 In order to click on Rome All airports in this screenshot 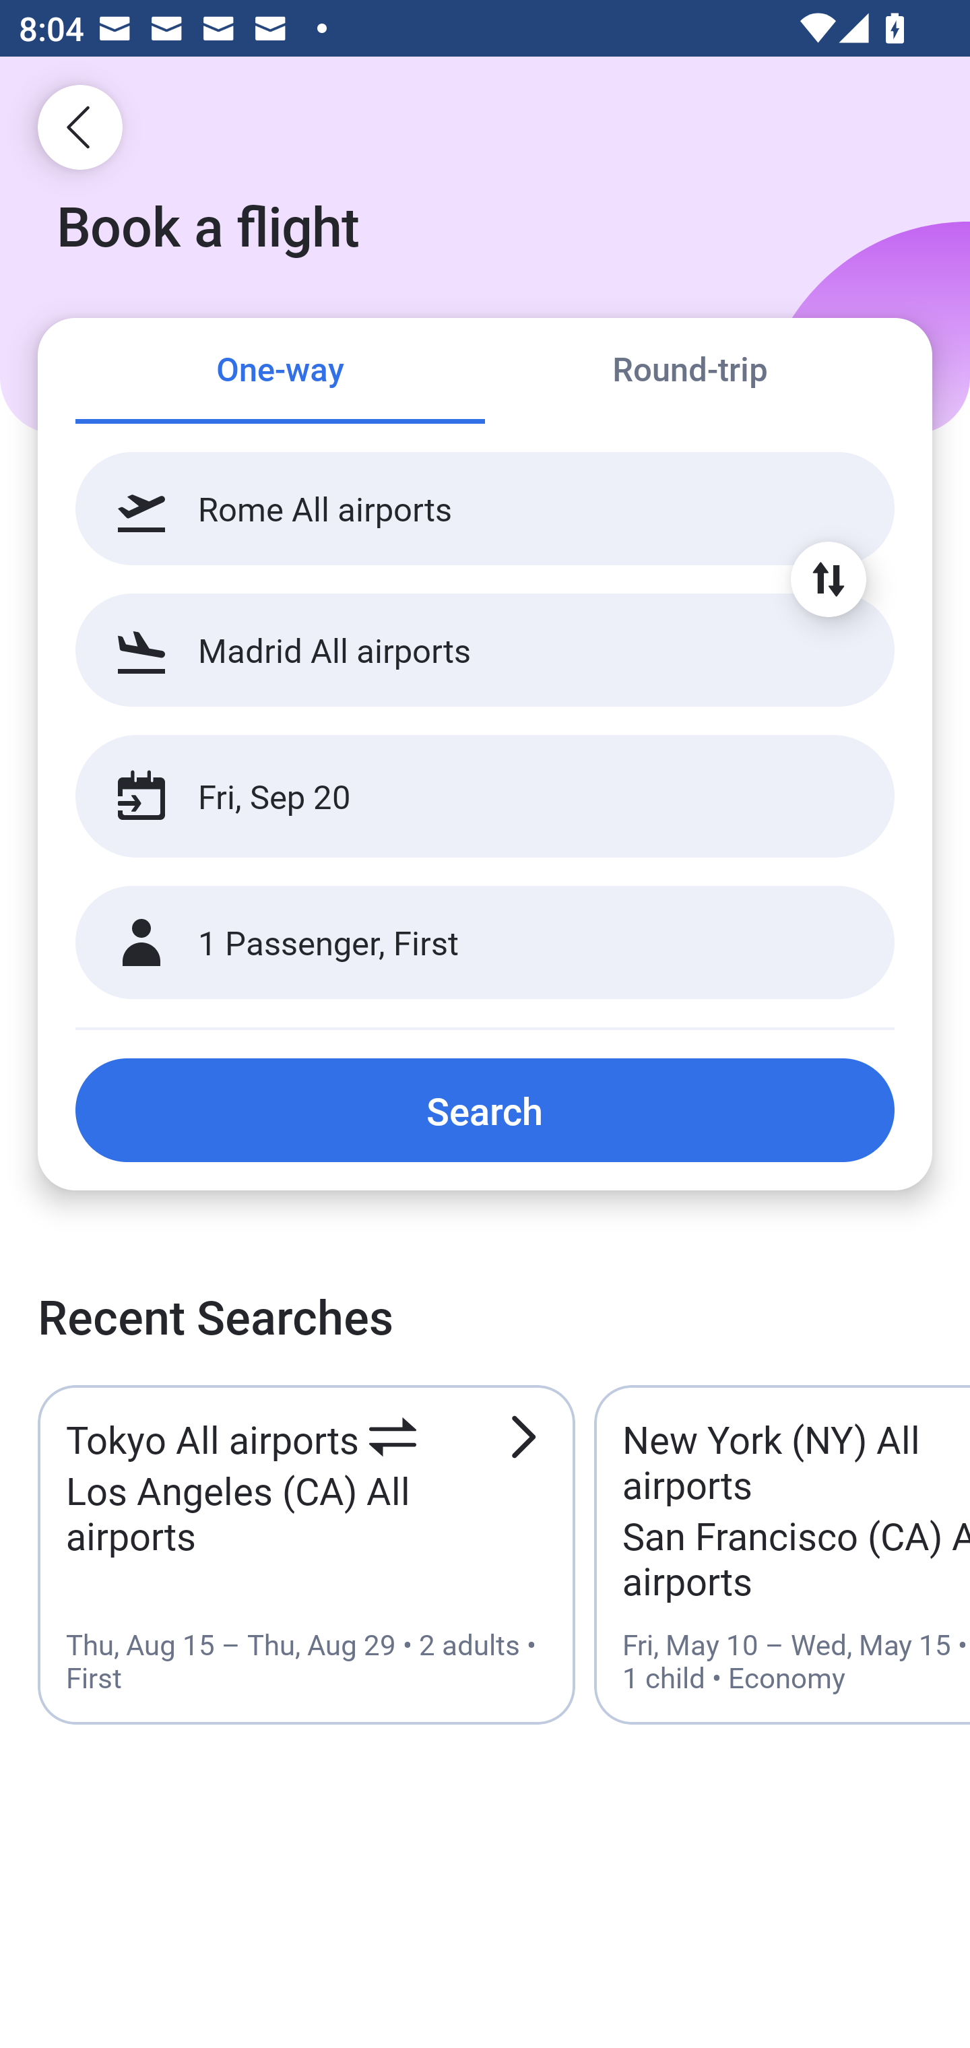, I will do `click(485, 509)`.